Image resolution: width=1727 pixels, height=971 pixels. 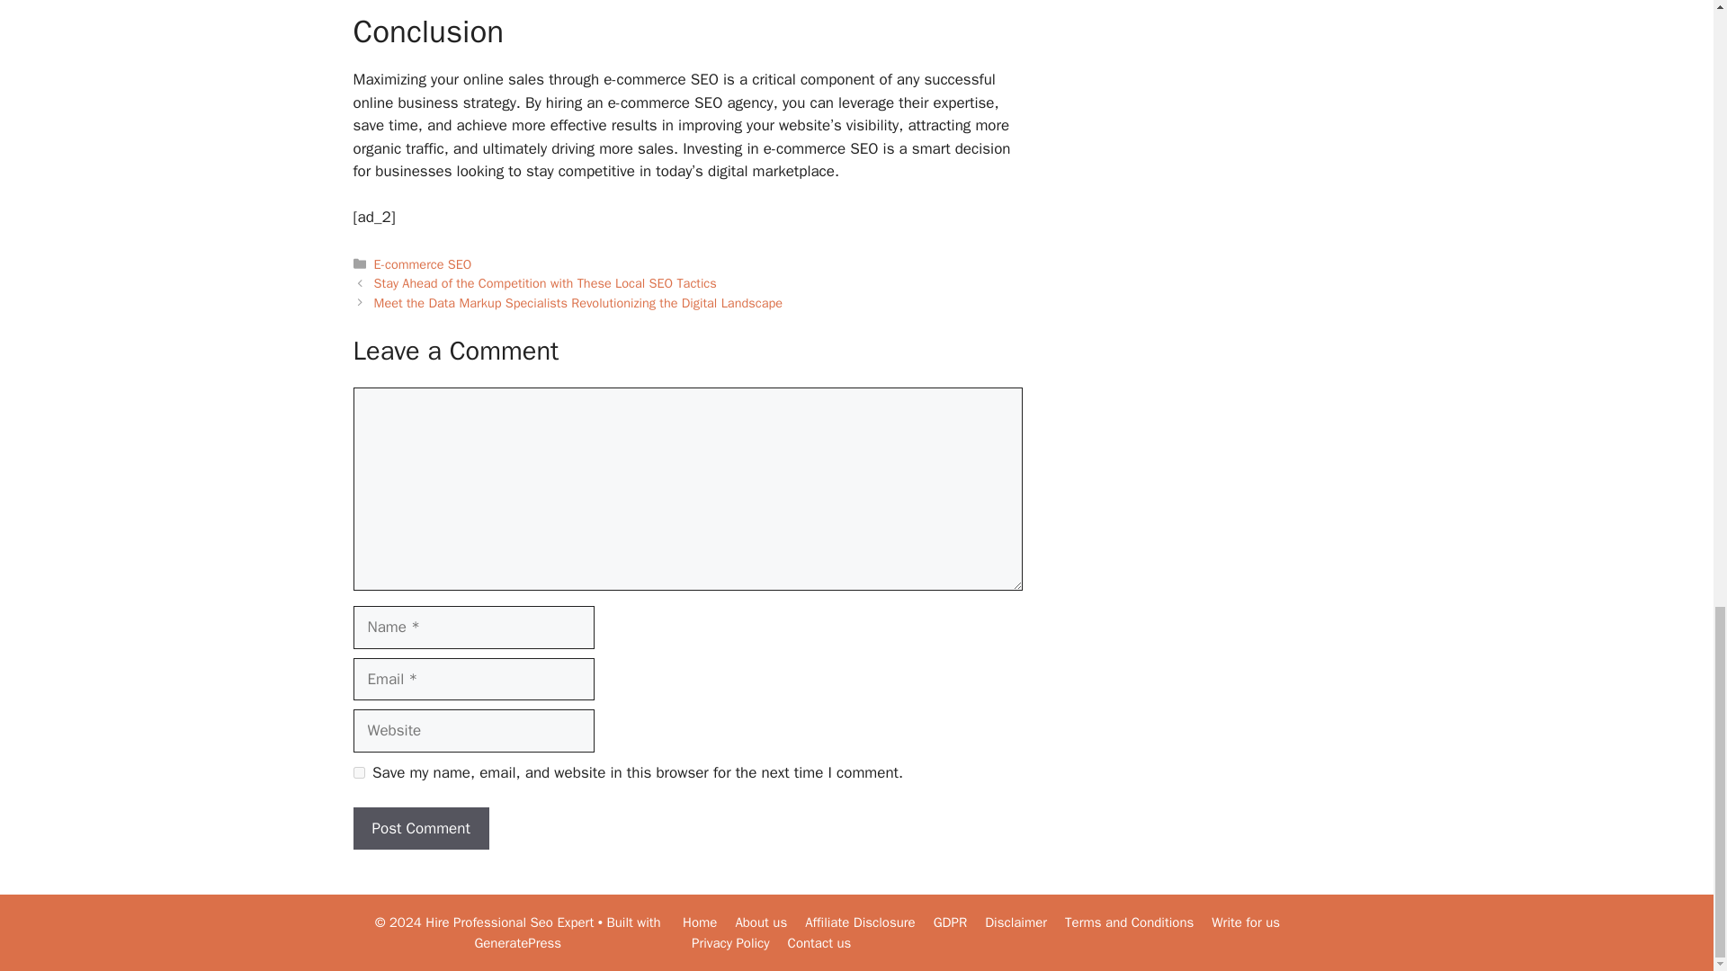 I want to click on Write for us, so click(x=1245, y=922).